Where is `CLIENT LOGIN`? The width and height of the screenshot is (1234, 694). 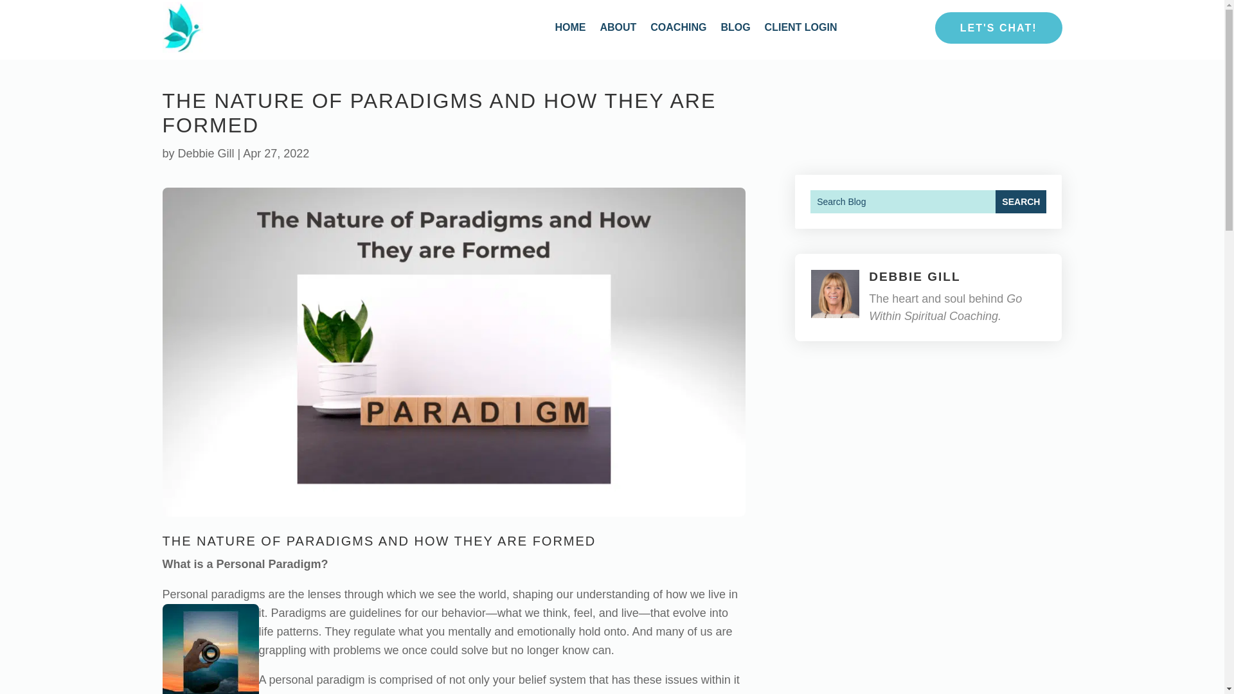
CLIENT LOGIN is located at coordinates (801, 27).